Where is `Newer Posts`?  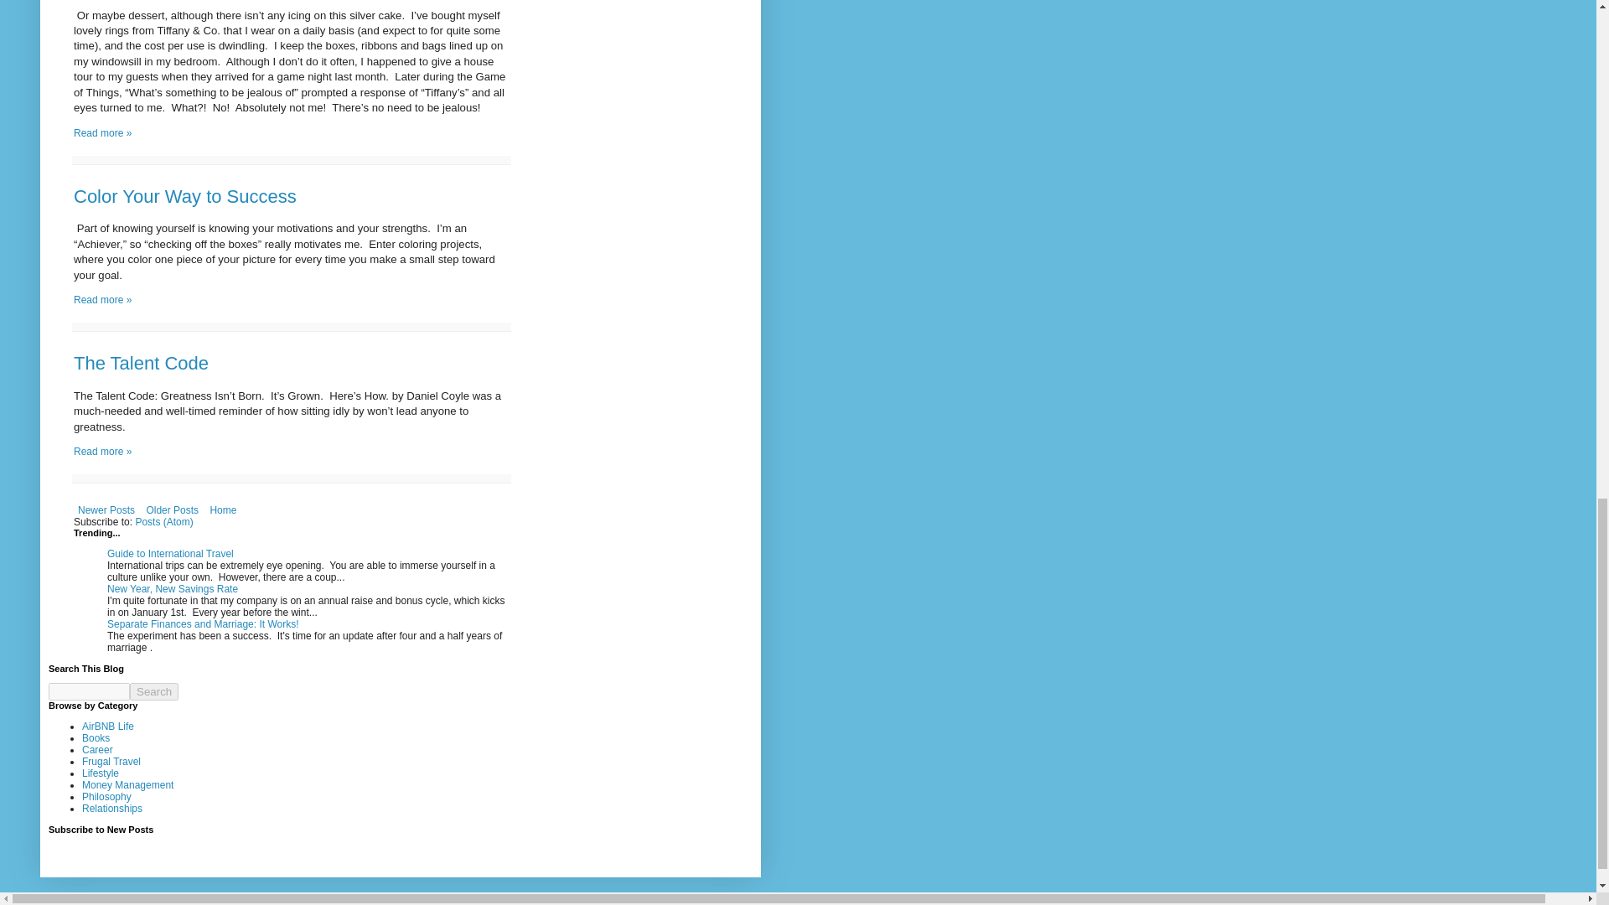
Newer Posts is located at coordinates (106, 510).